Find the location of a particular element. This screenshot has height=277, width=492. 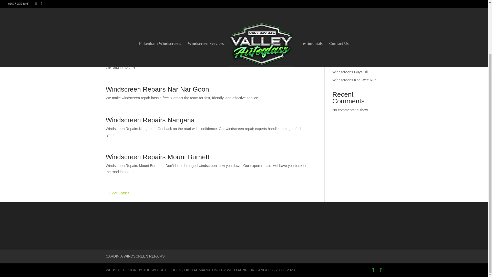

Windscreen Repairs Mount Burnett is located at coordinates (157, 157).